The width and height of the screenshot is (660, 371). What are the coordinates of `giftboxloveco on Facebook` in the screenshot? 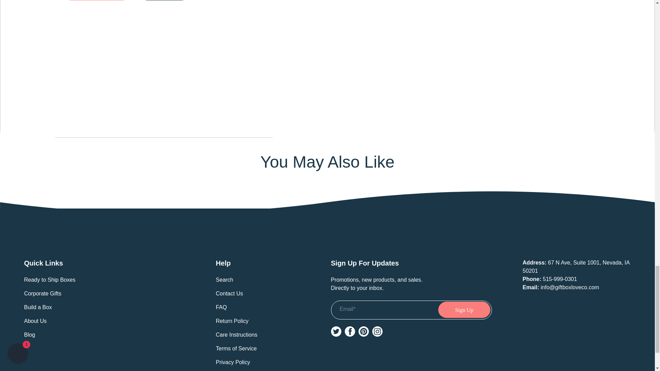 It's located at (350, 331).